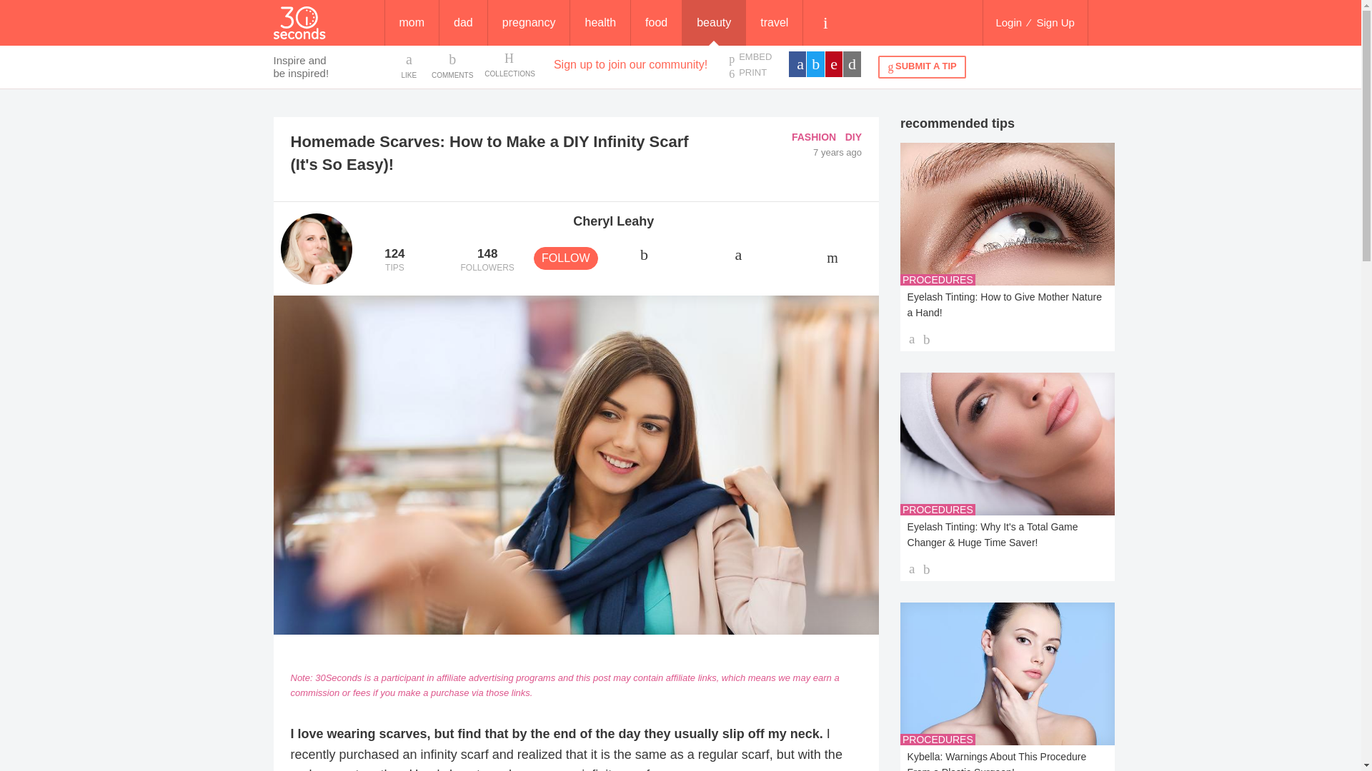  What do you see at coordinates (487, 261) in the screenshot?
I see `food` at bounding box center [487, 261].